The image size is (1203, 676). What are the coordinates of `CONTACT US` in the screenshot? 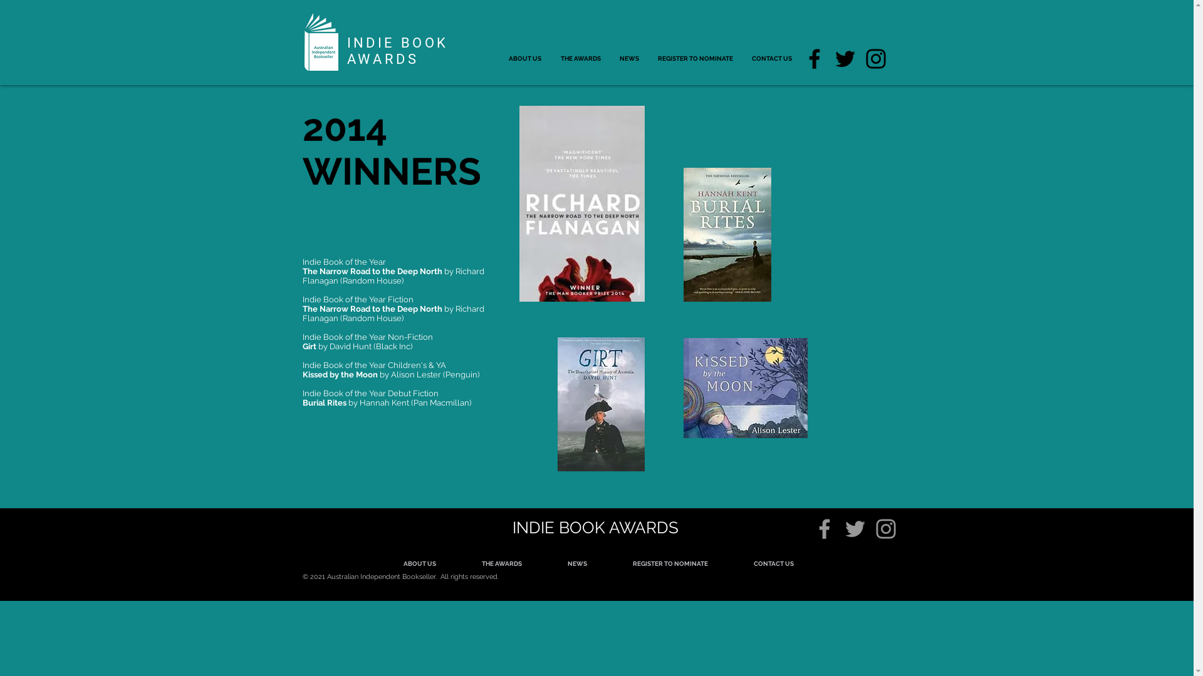 It's located at (771, 59).